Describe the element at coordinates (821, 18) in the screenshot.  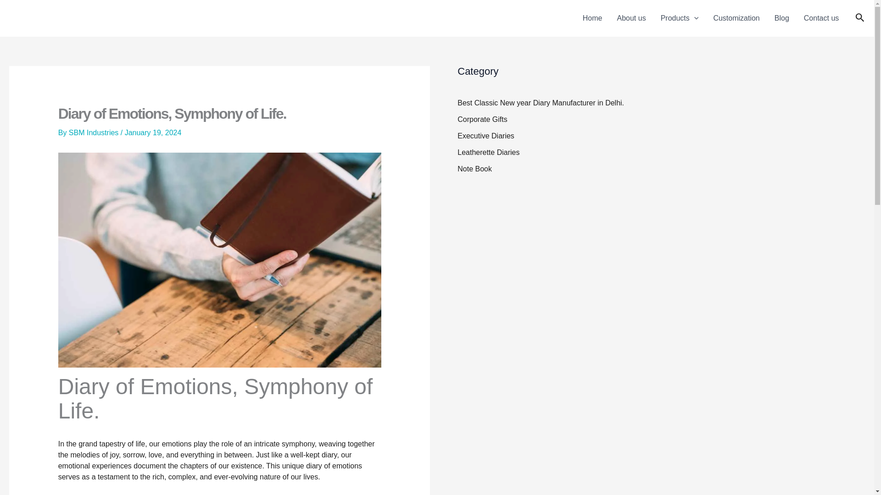
I see `Contact us` at that location.